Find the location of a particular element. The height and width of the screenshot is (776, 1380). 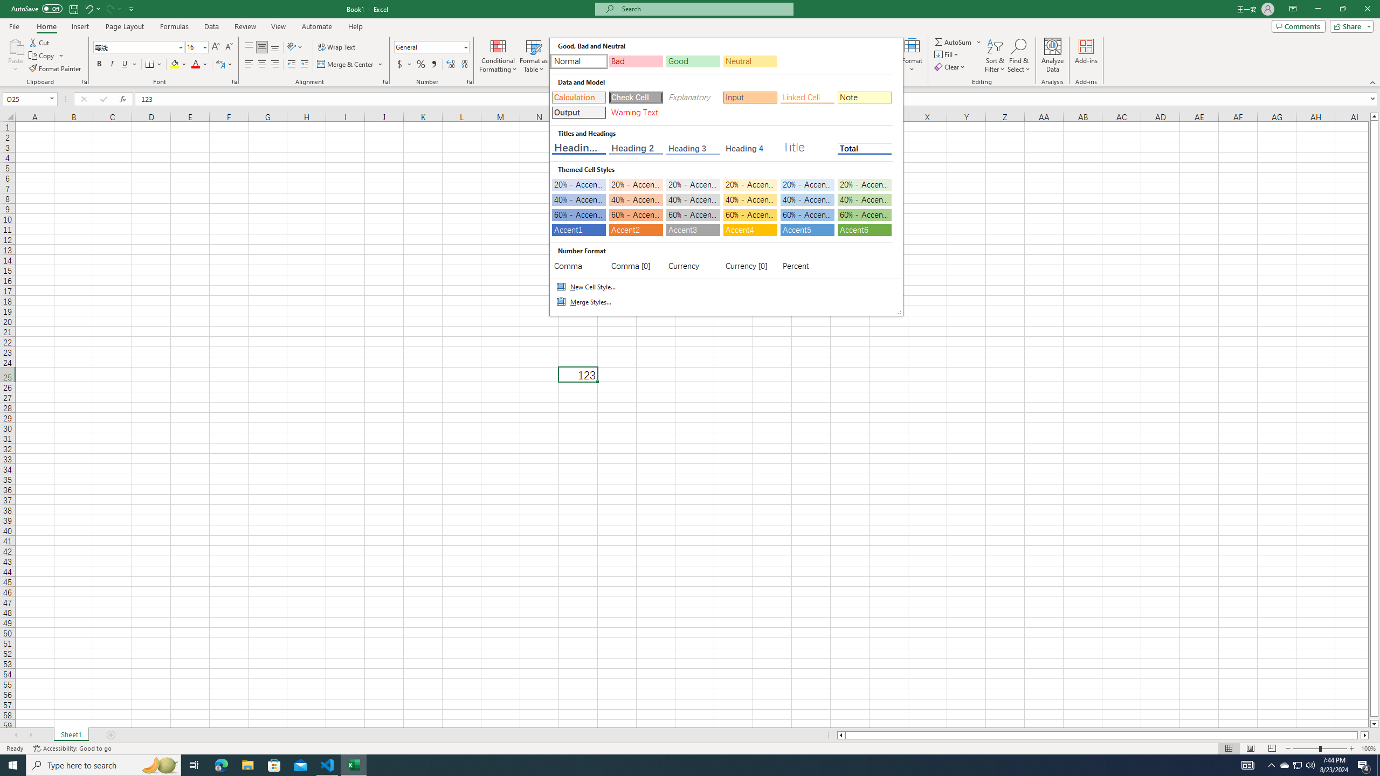

Percent Style is located at coordinates (420, 65).